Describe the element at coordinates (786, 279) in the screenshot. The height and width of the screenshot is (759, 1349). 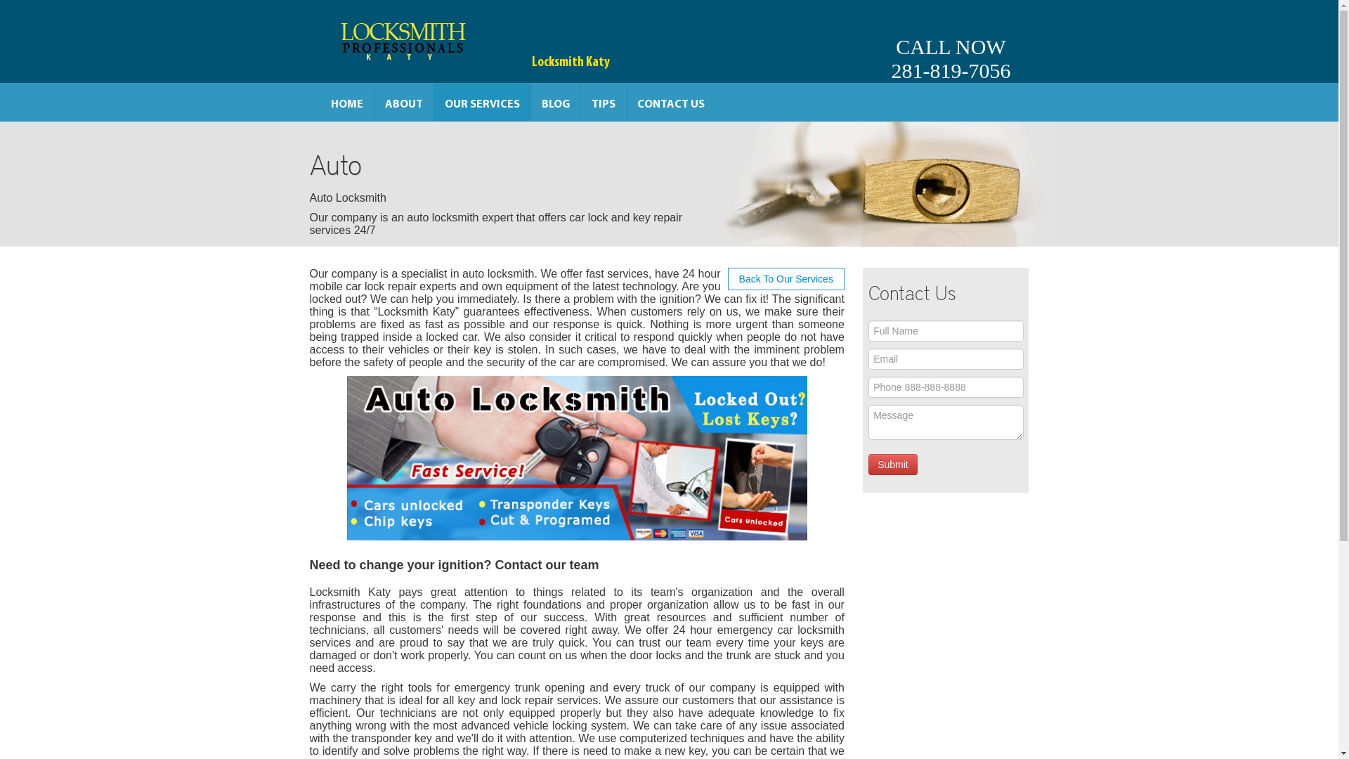
I see `Back To Our Services` at that location.